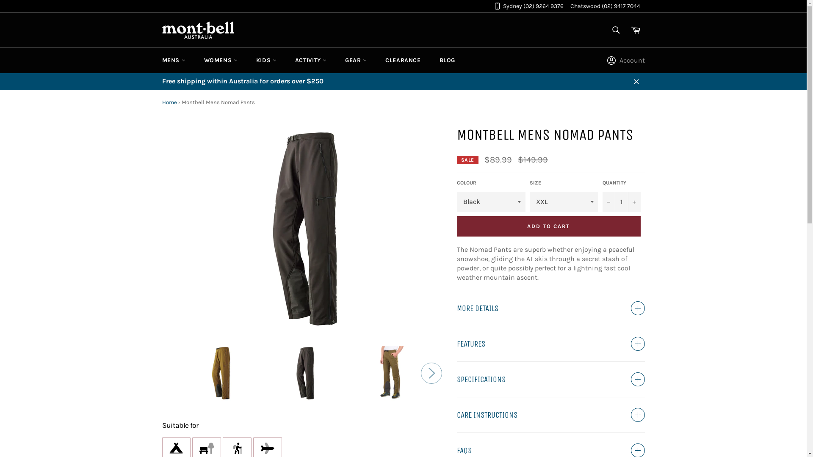 The width and height of the screenshot is (813, 457). Describe the element at coordinates (356, 60) in the screenshot. I see `GEAR` at that location.